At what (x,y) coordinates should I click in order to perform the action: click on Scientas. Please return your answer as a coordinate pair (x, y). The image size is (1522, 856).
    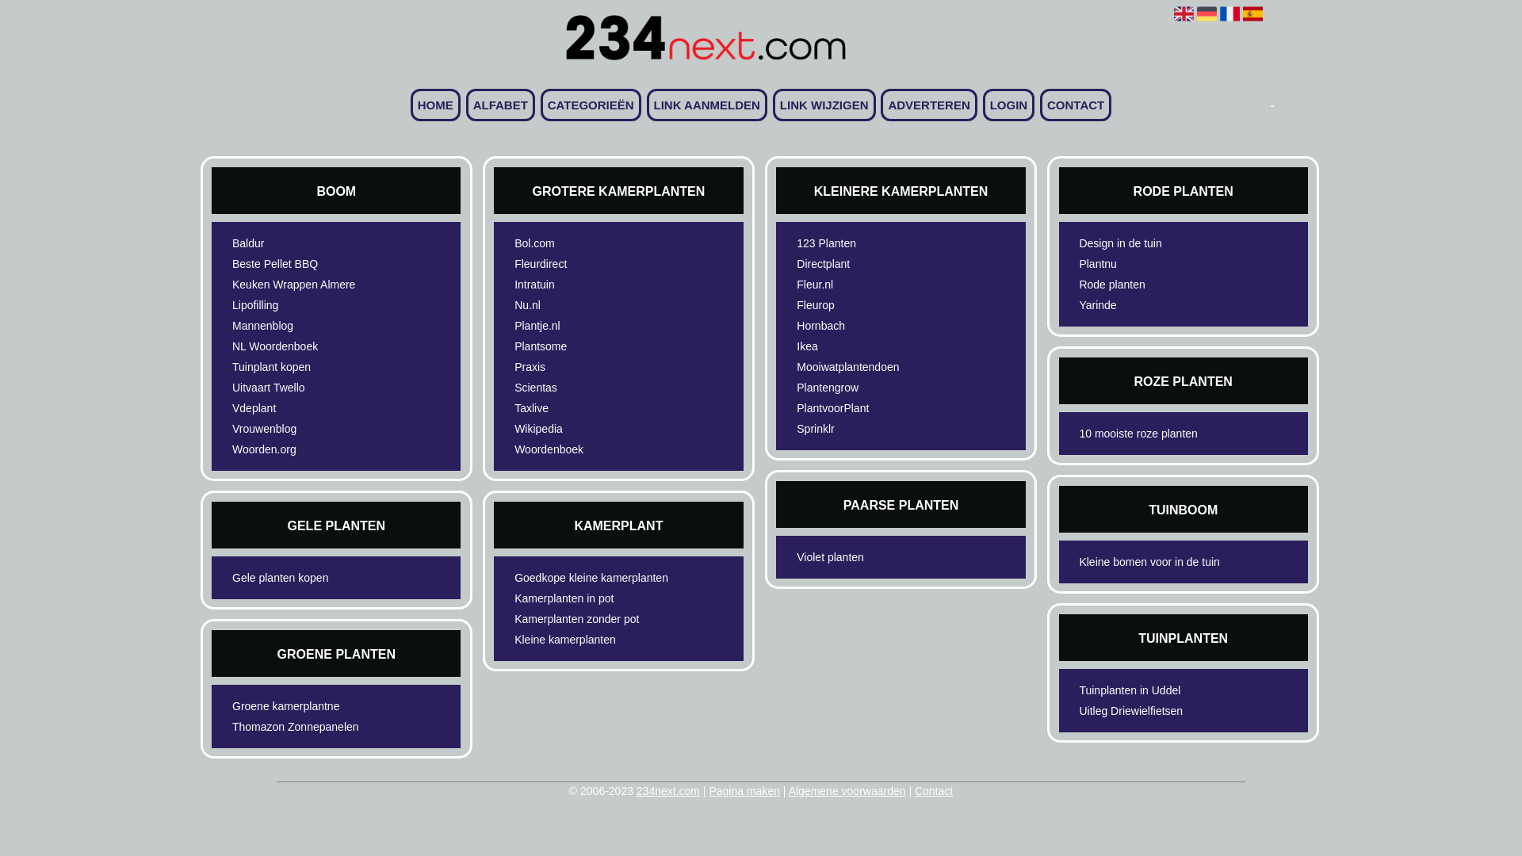
    Looking at the image, I should click on (591, 388).